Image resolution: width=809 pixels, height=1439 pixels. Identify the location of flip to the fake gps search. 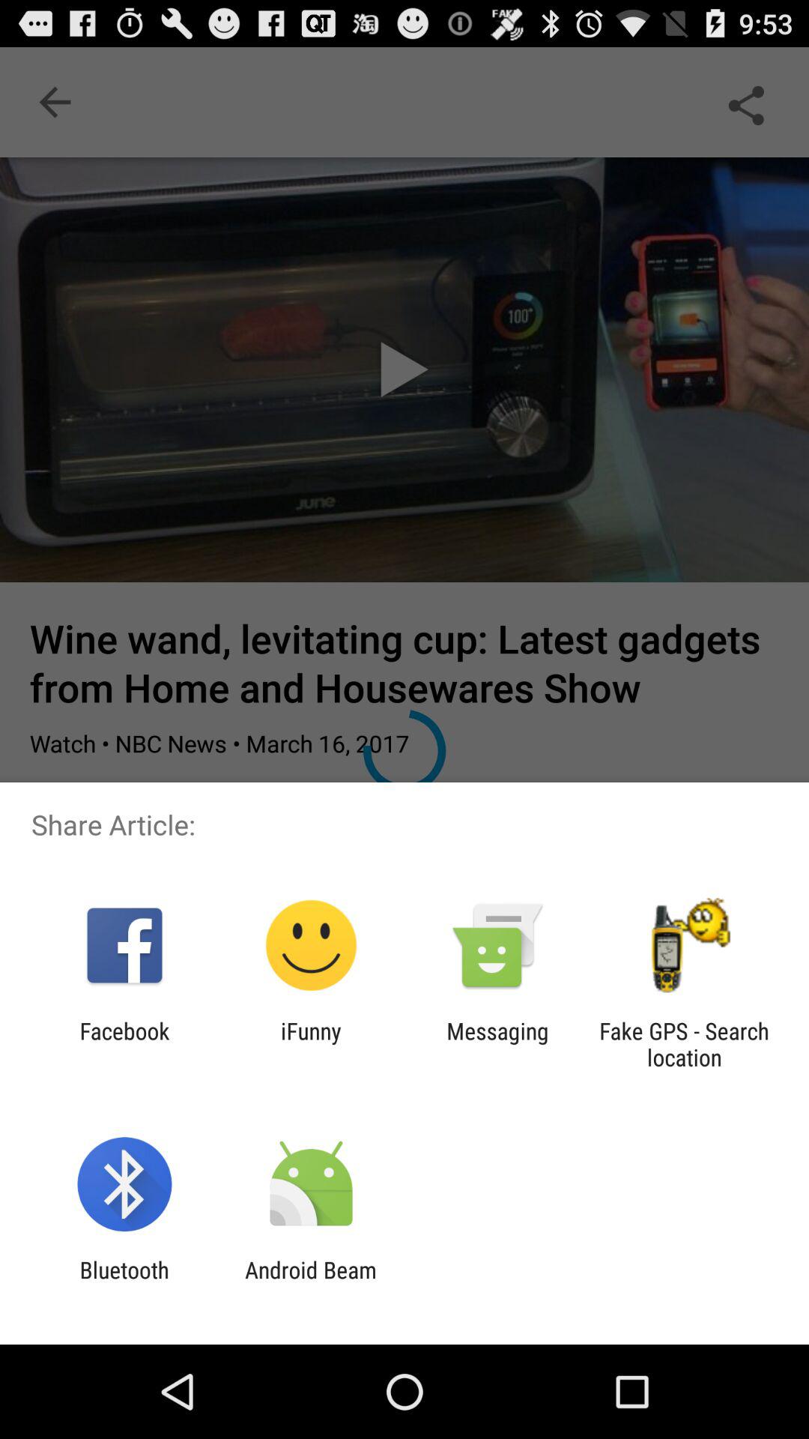
(684, 1044).